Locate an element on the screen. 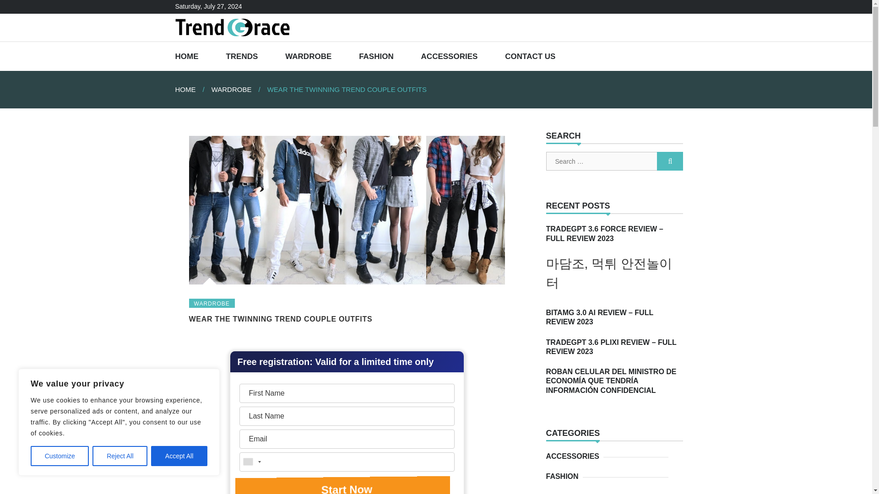  FASHION is located at coordinates (376, 56).